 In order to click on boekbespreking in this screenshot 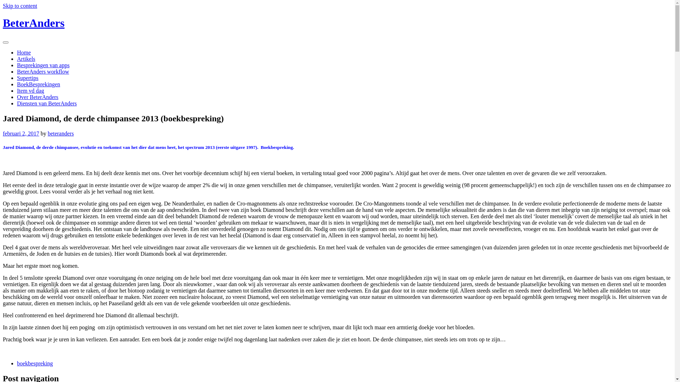, I will do `click(35, 364)`.